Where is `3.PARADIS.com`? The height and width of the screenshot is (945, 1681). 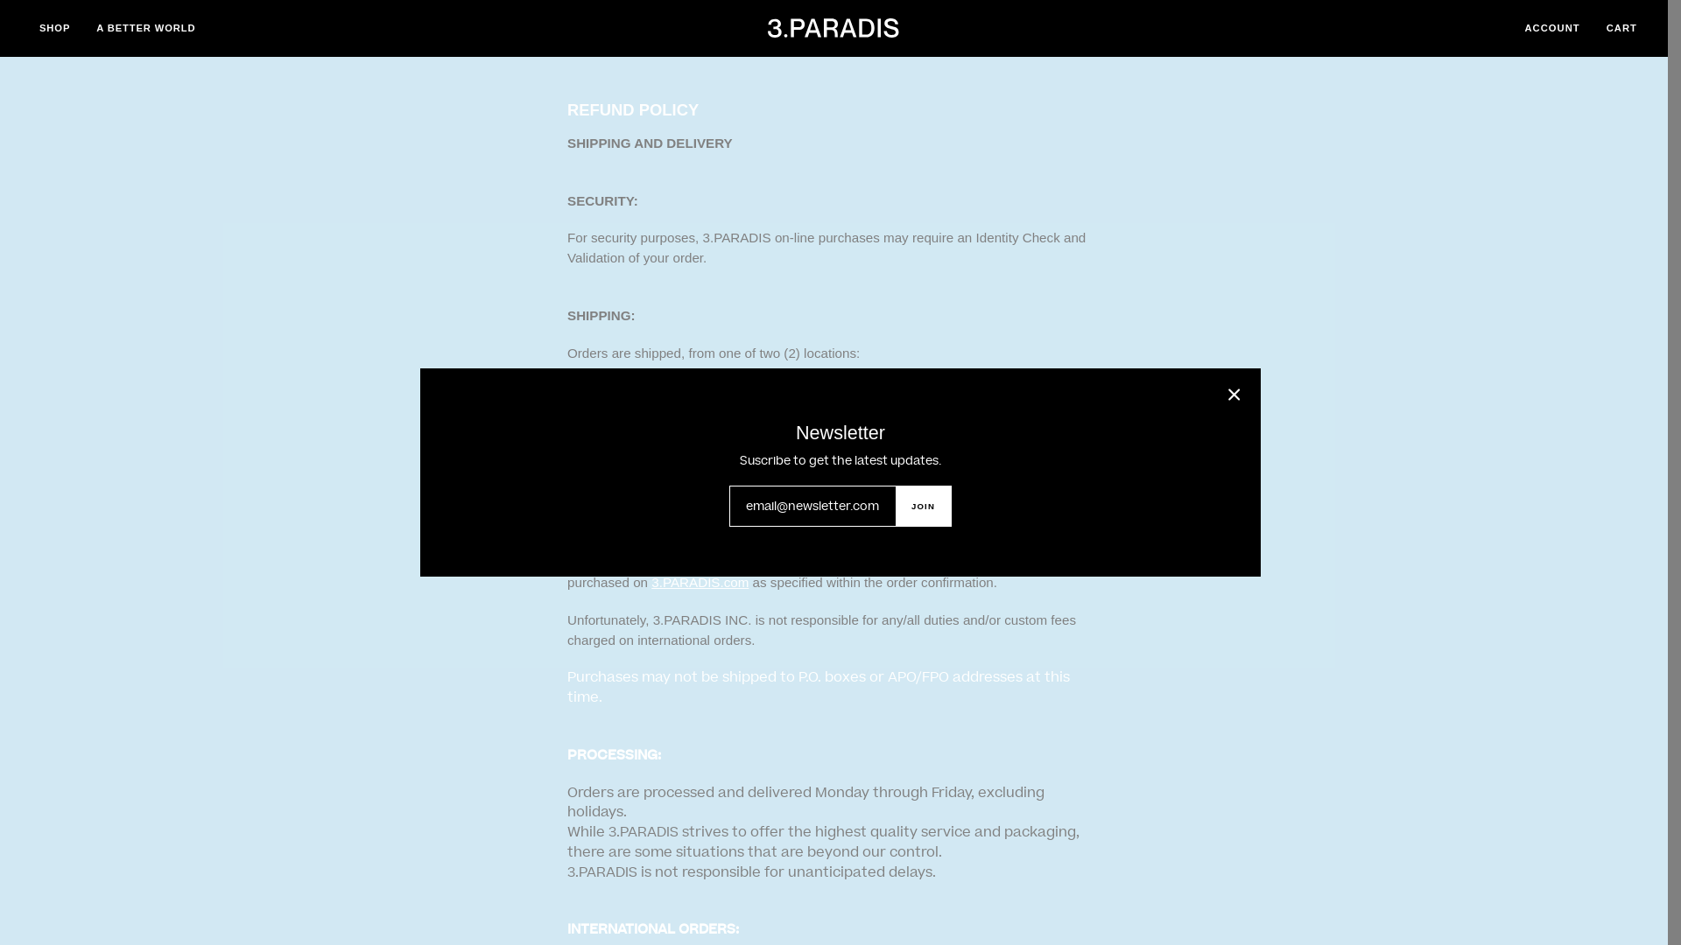 3.PARADIS.com is located at coordinates (700, 583).